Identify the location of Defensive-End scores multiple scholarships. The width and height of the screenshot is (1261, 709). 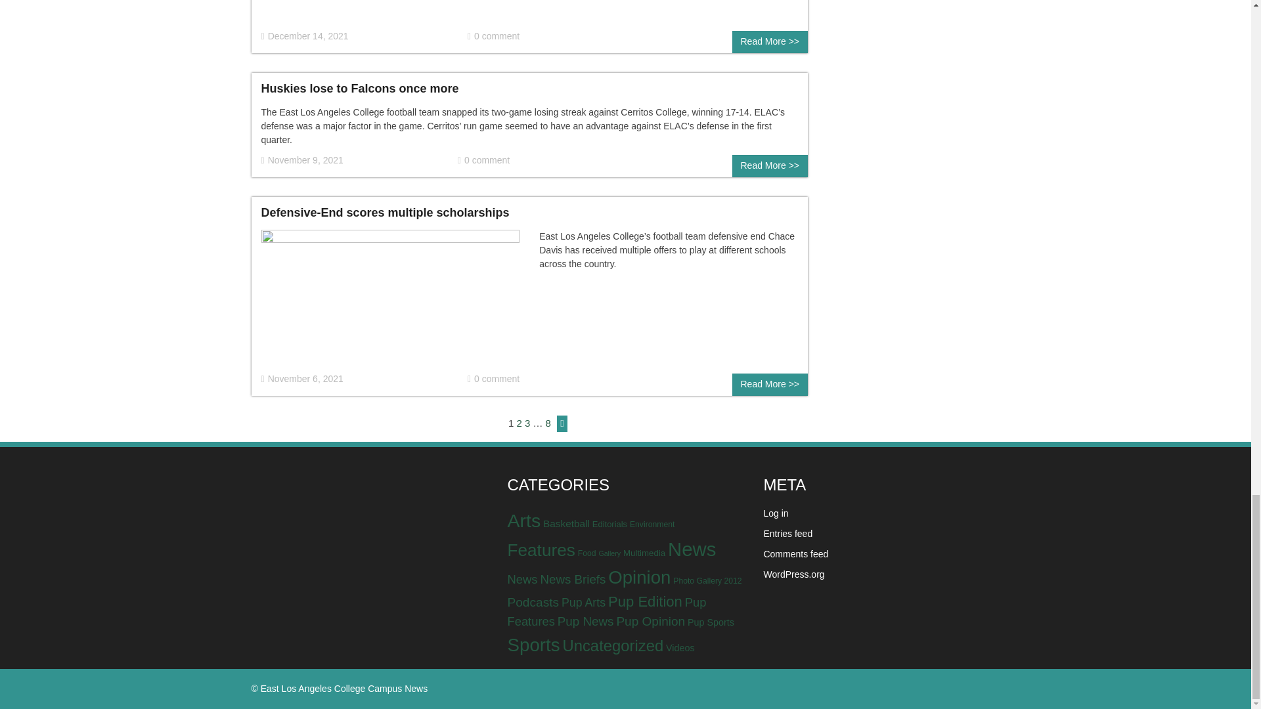
(390, 300).